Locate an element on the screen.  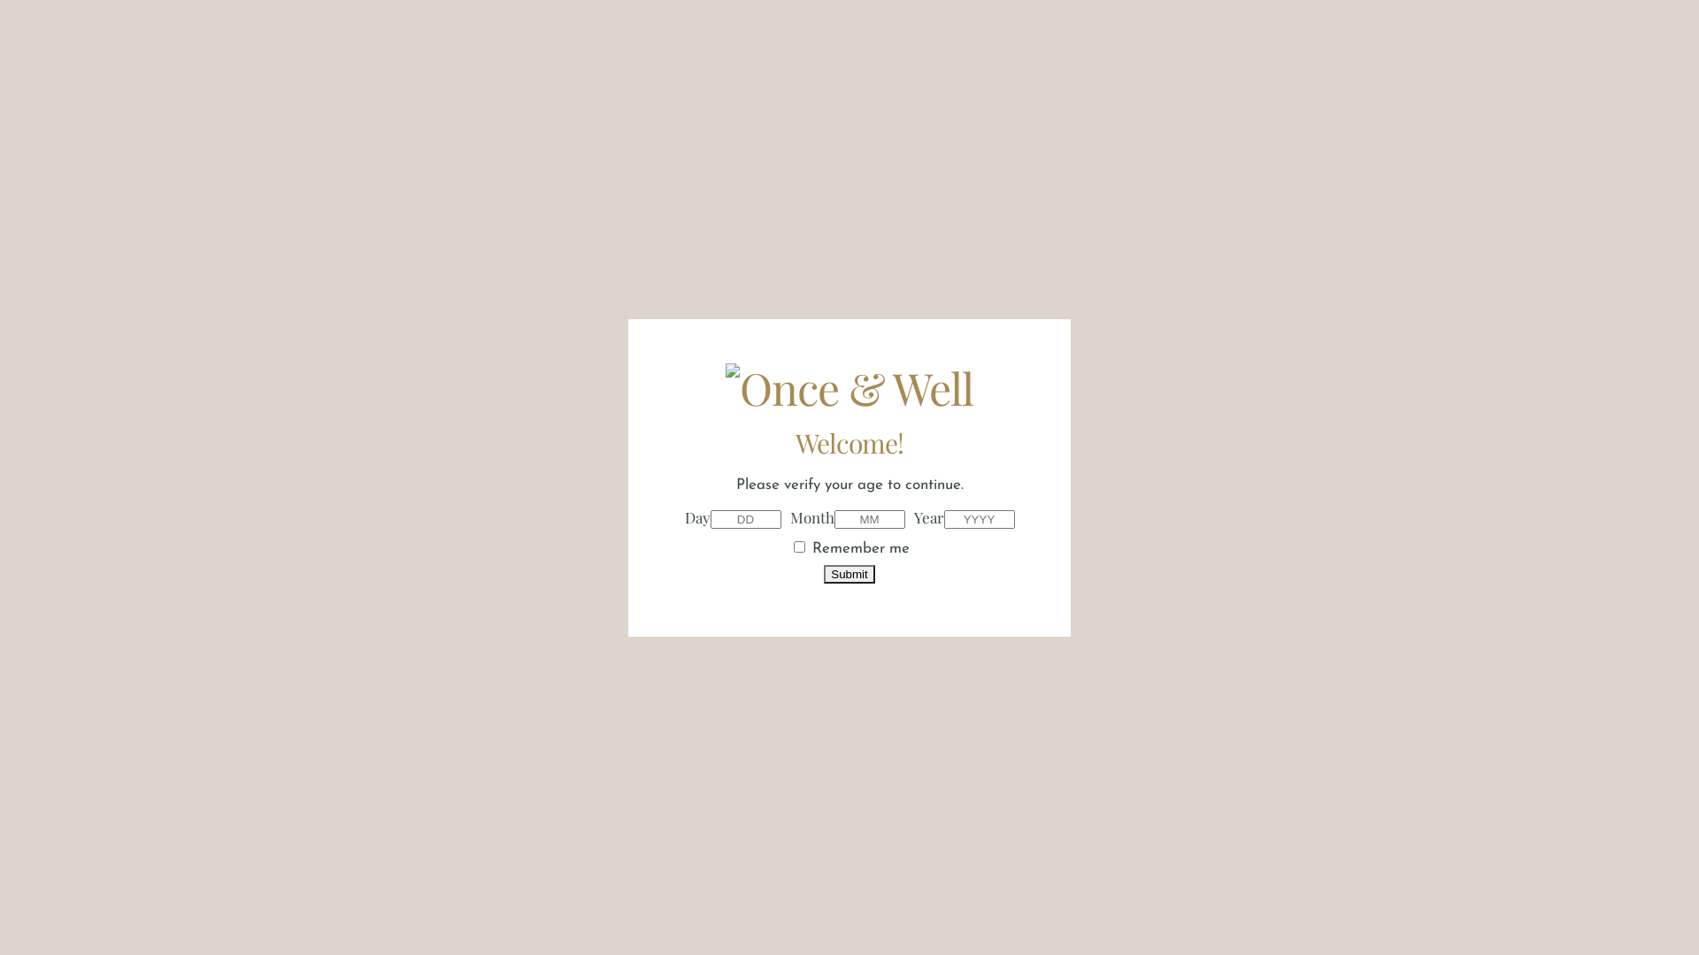
About is located at coordinates (1030, 34).